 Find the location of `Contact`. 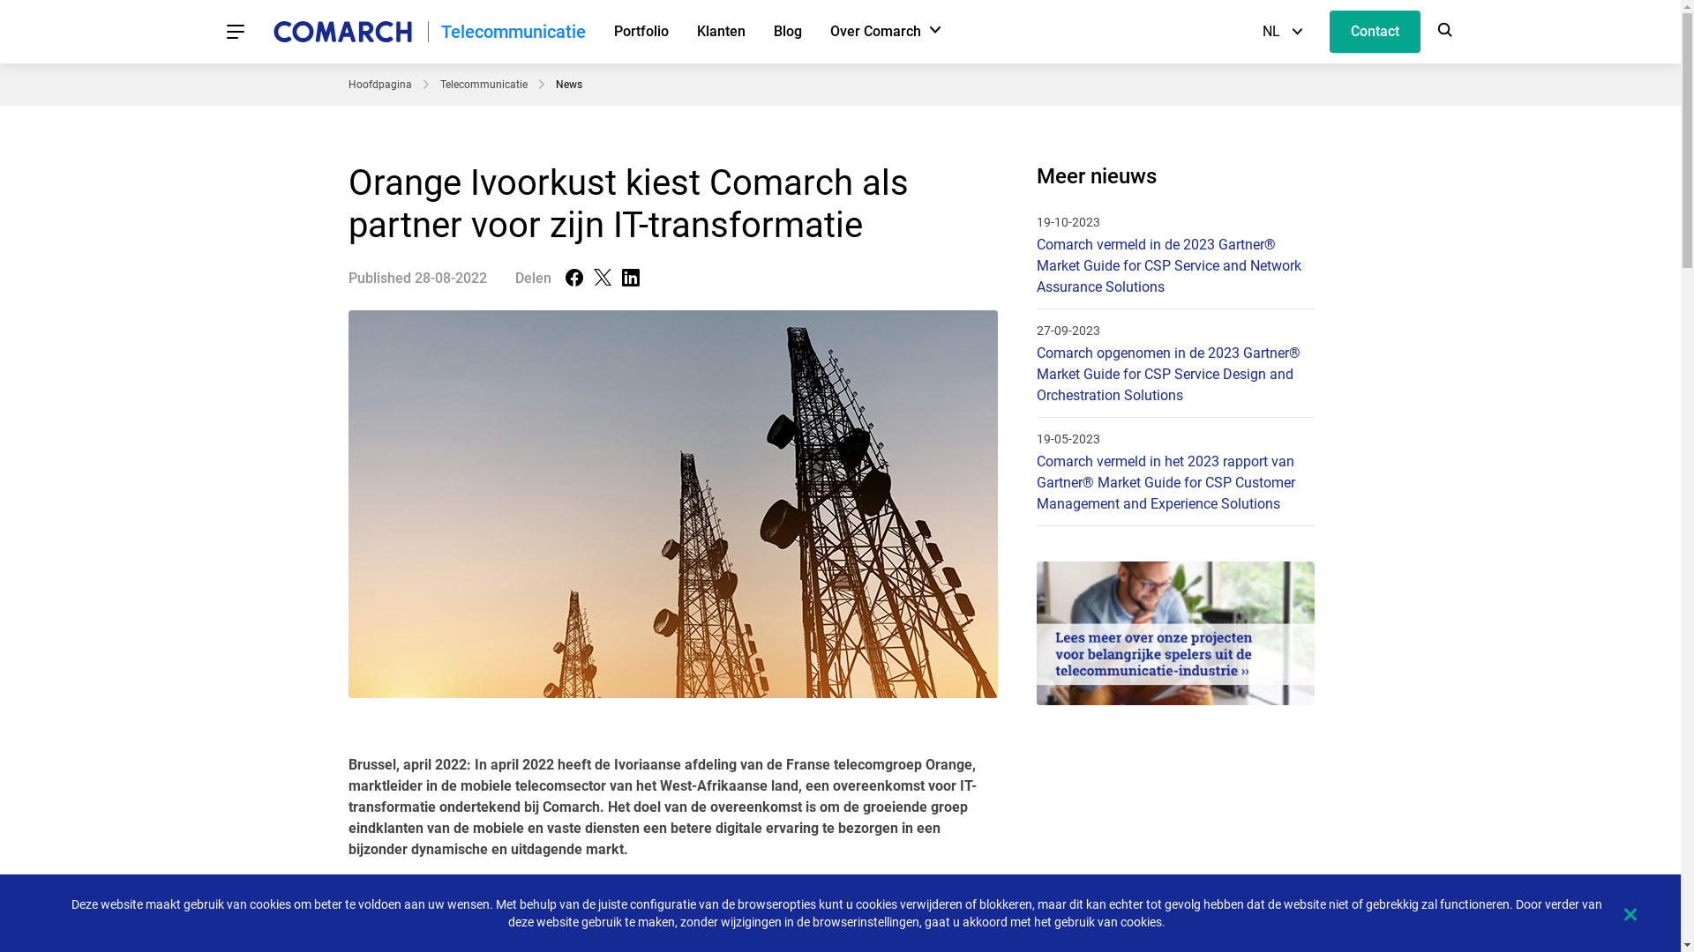

Contact is located at coordinates (1375, 32).